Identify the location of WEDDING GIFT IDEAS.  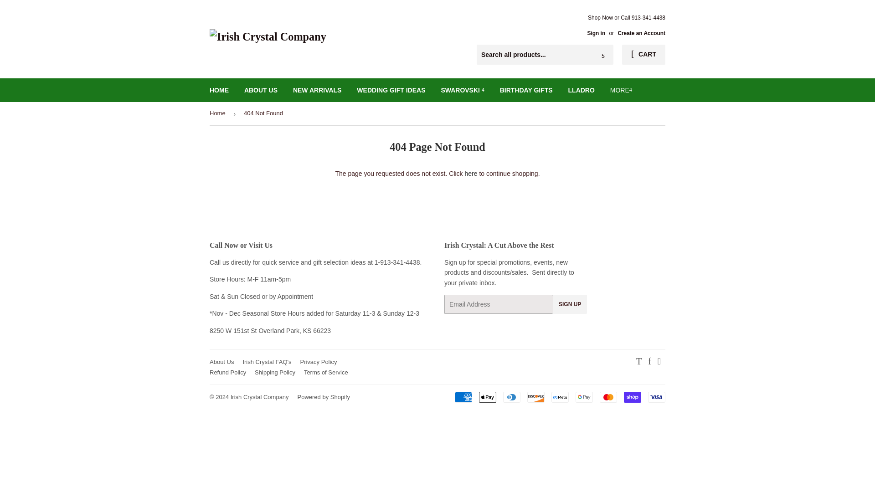
(391, 90).